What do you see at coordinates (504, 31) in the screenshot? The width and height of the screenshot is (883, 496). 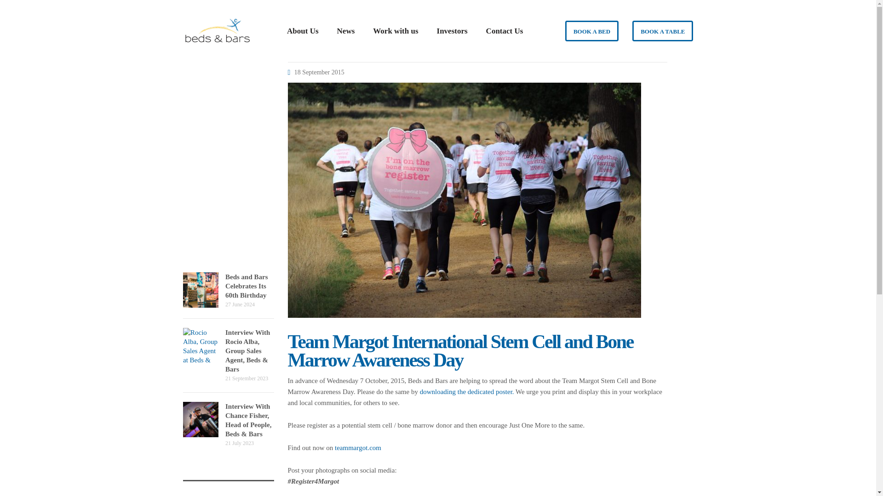 I see `BOOK A BED` at bounding box center [504, 31].